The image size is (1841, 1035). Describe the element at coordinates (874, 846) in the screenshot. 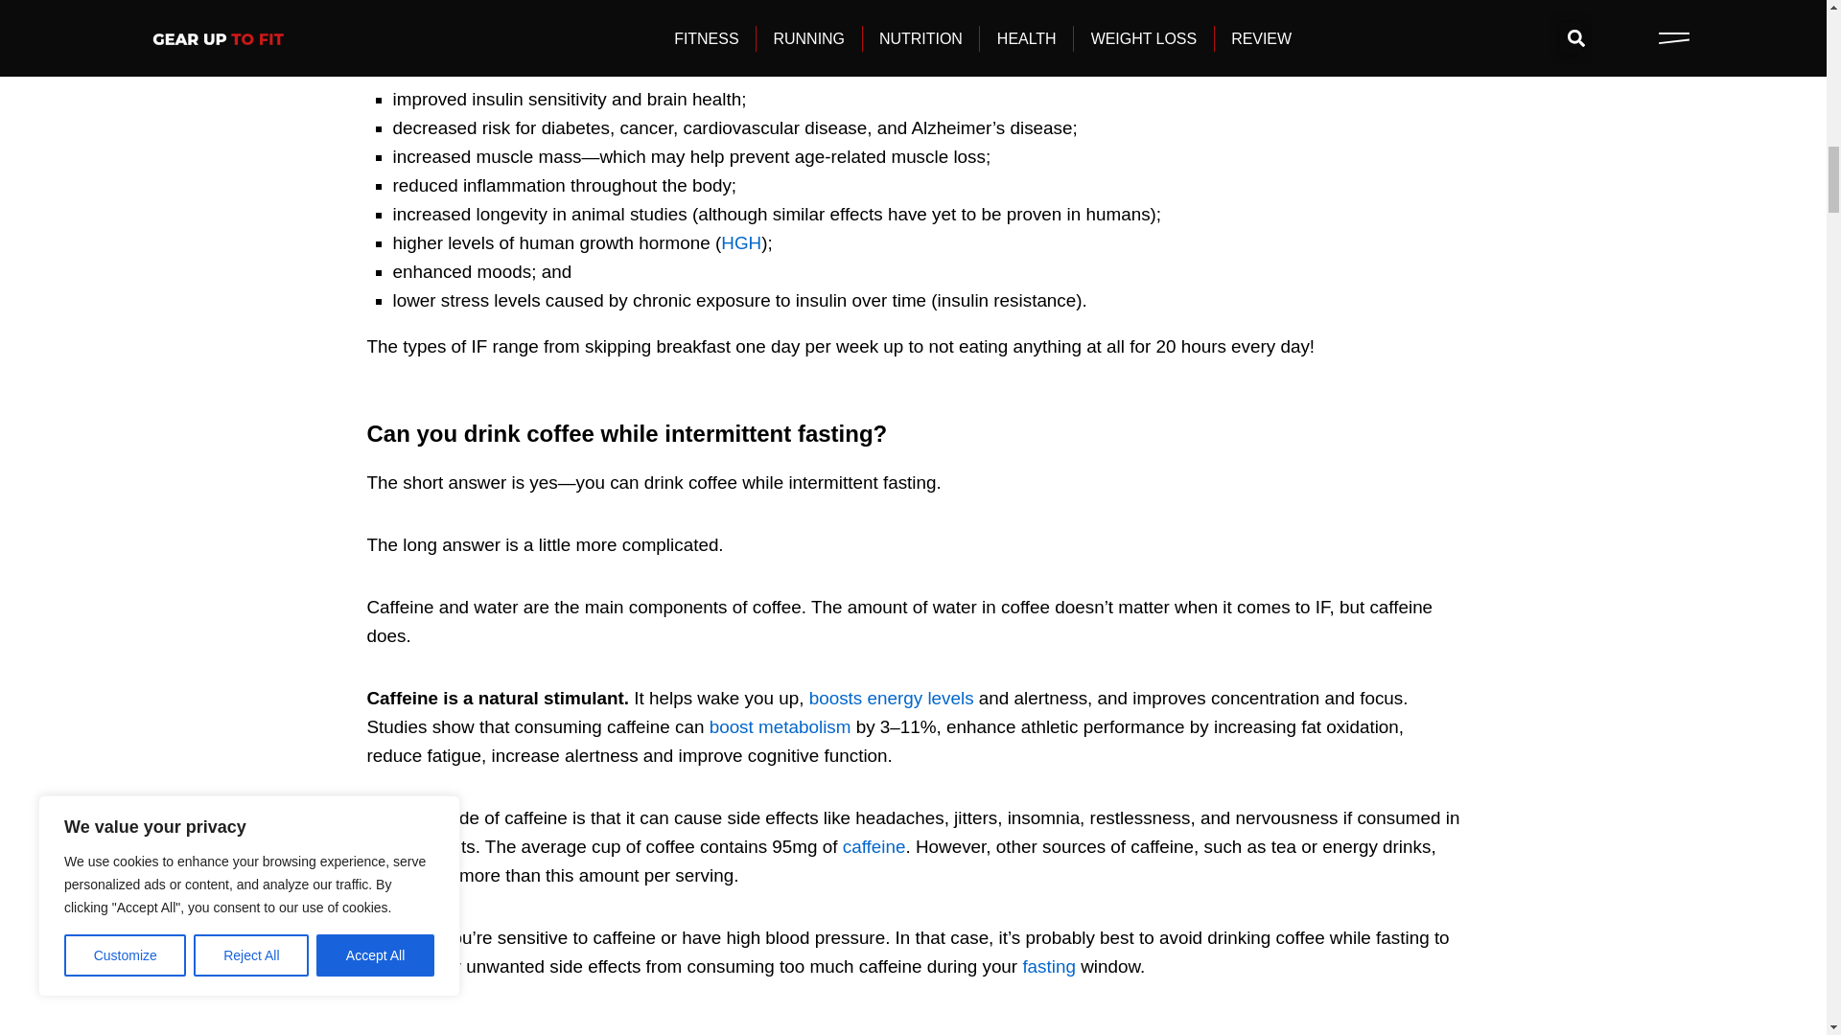

I see `caffeine` at that location.